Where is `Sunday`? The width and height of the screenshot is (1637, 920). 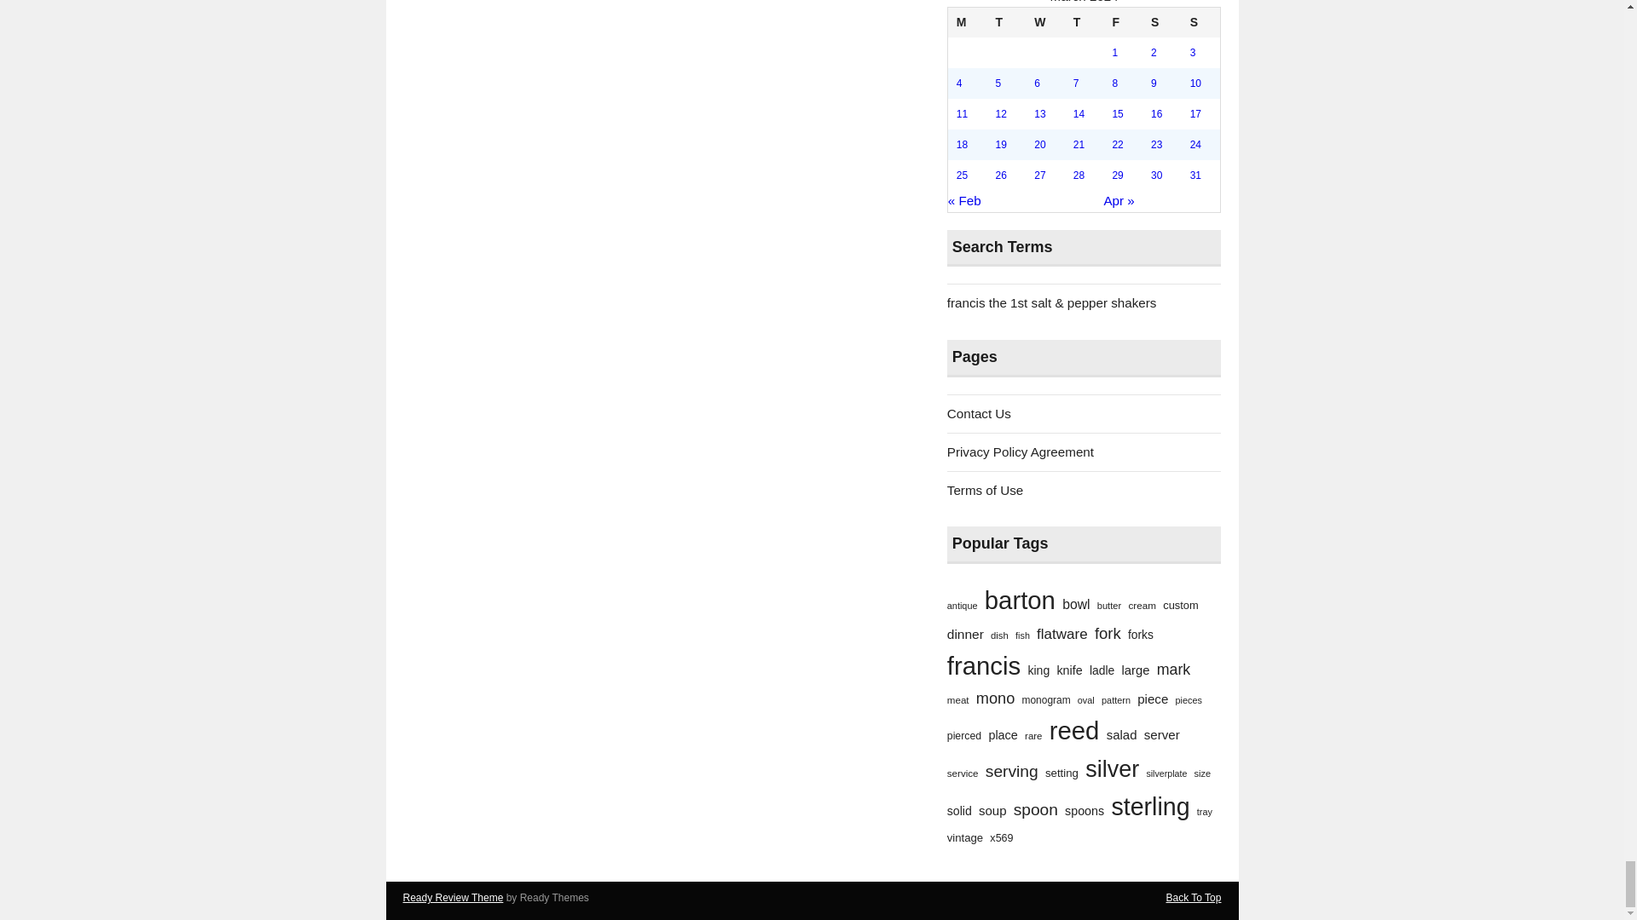 Sunday is located at coordinates (1201, 22).